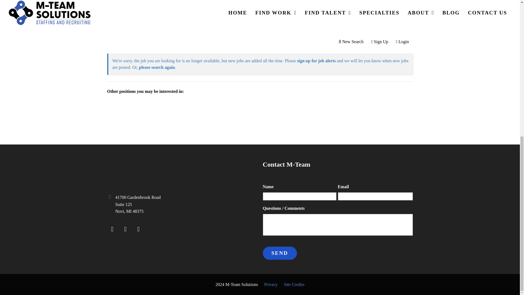 This screenshot has height=295, width=524. I want to click on Connect with M-Team Solutions, LLC on LinkedIn, so click(138, 229).